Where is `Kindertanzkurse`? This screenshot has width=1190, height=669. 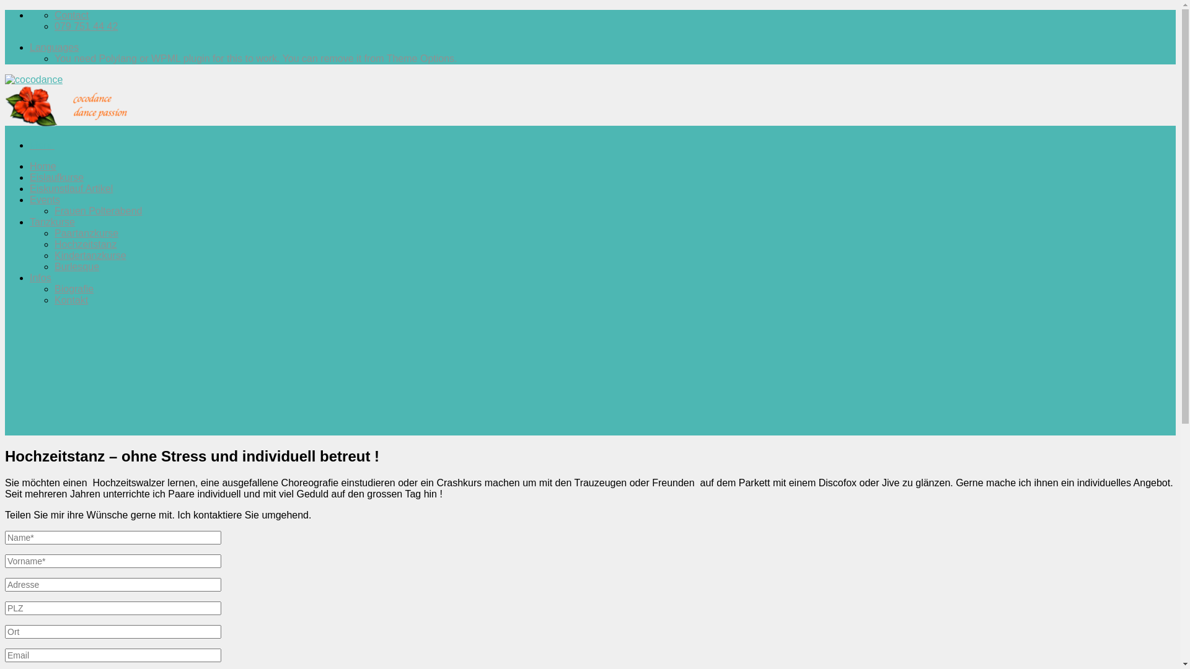
Kindertanzkurse is located at coordinates (90, 255).